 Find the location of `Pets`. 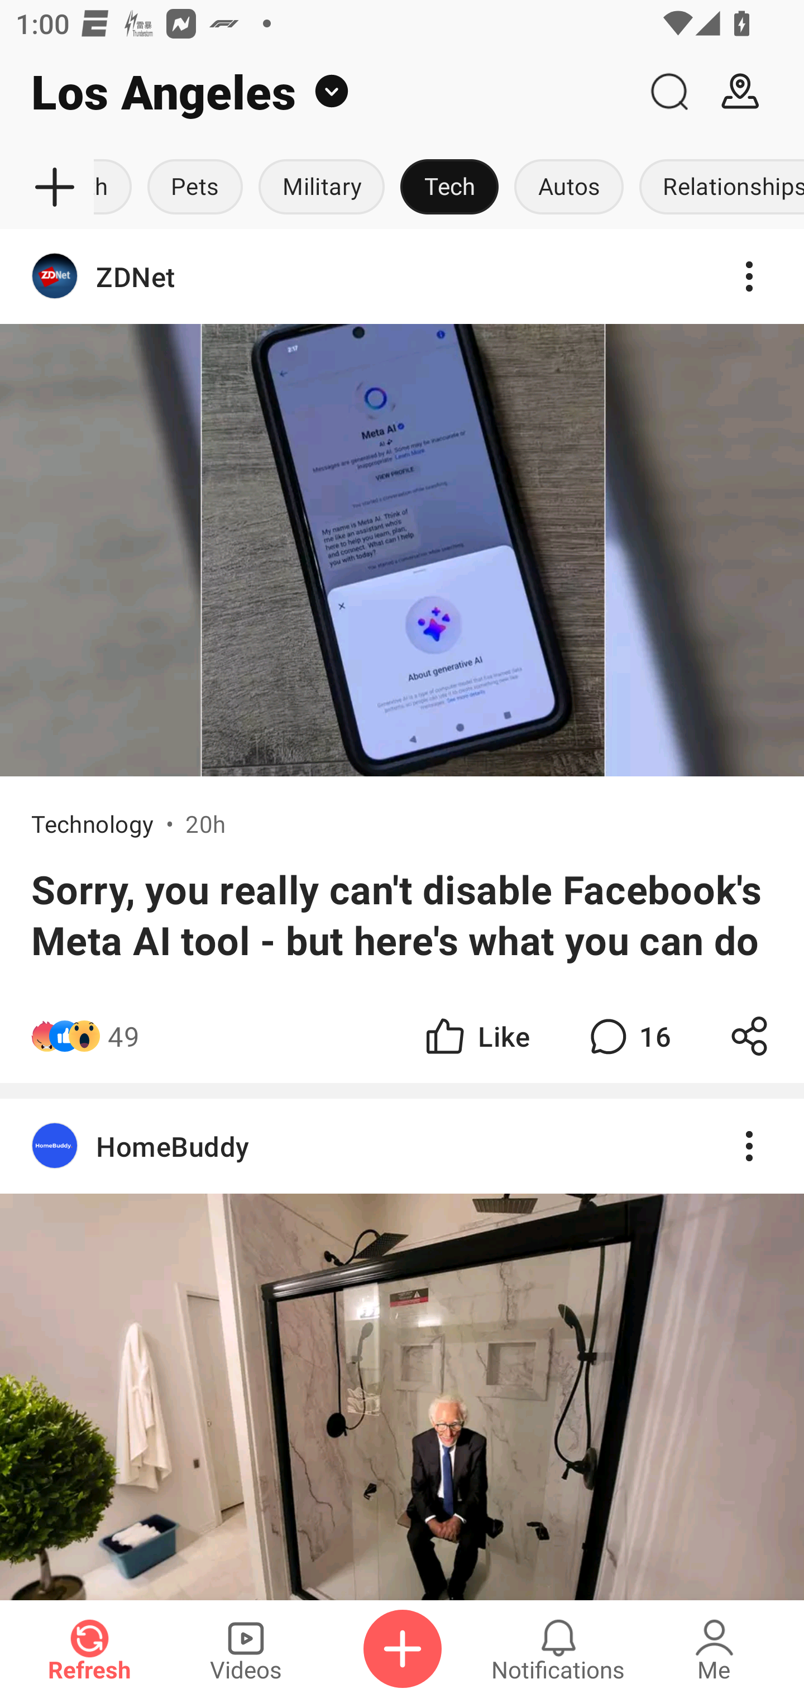

Pets is located at coordinates (195, 188).